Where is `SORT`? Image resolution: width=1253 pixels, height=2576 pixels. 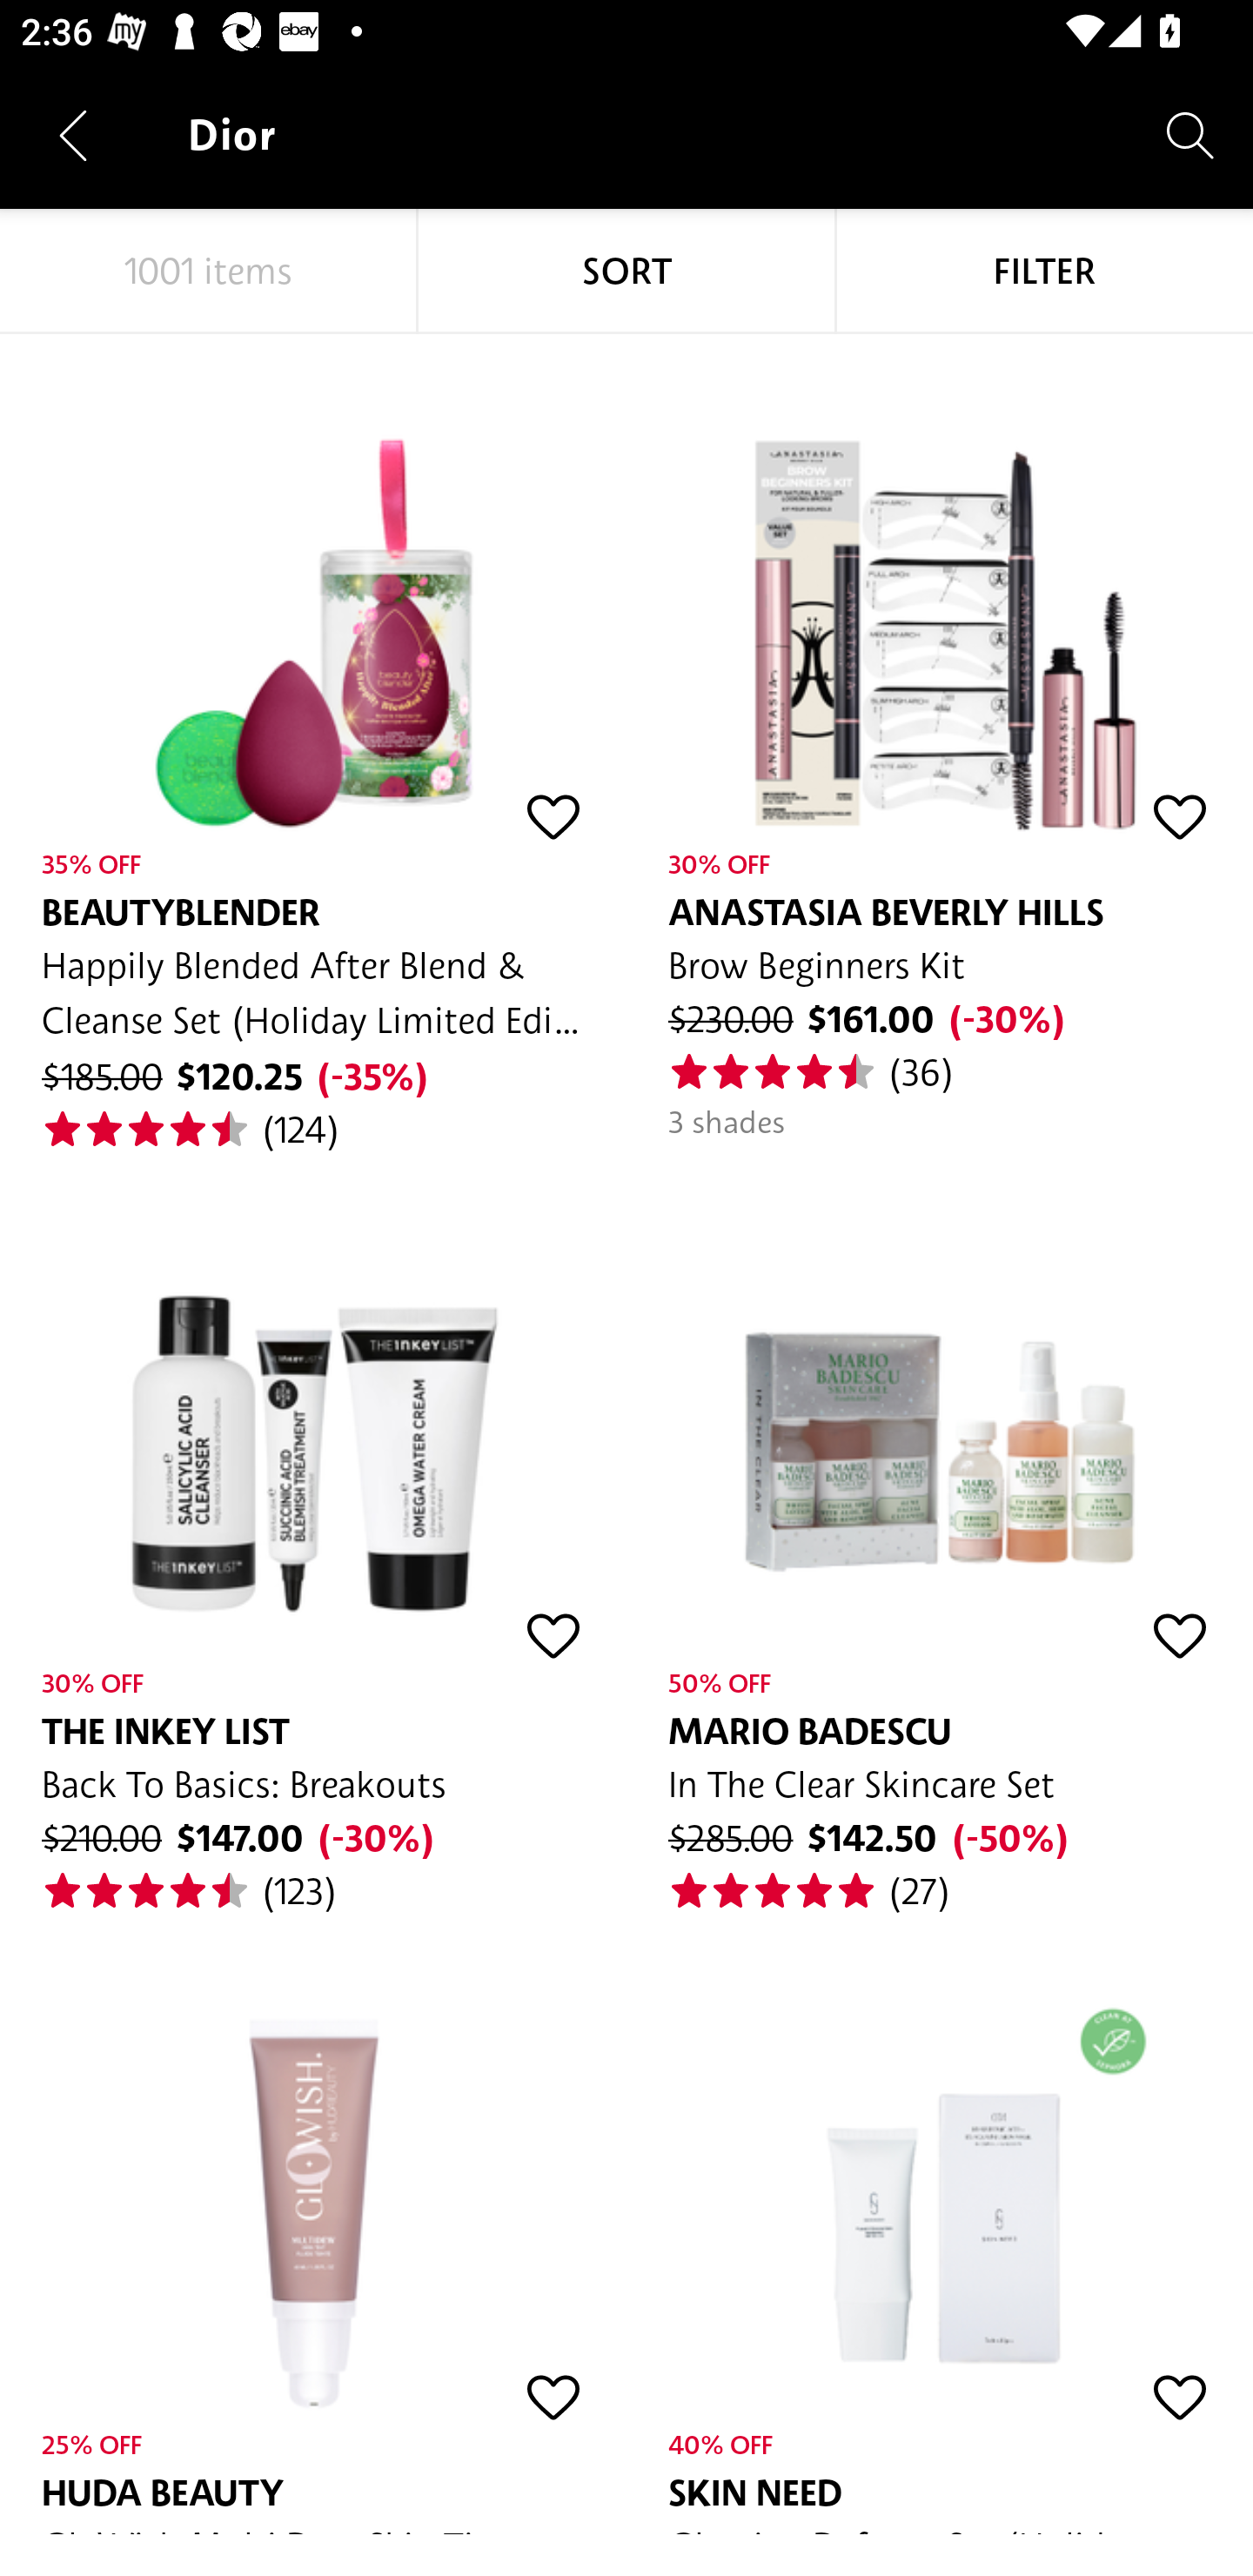
SORT is located at coordinates (626, 272).